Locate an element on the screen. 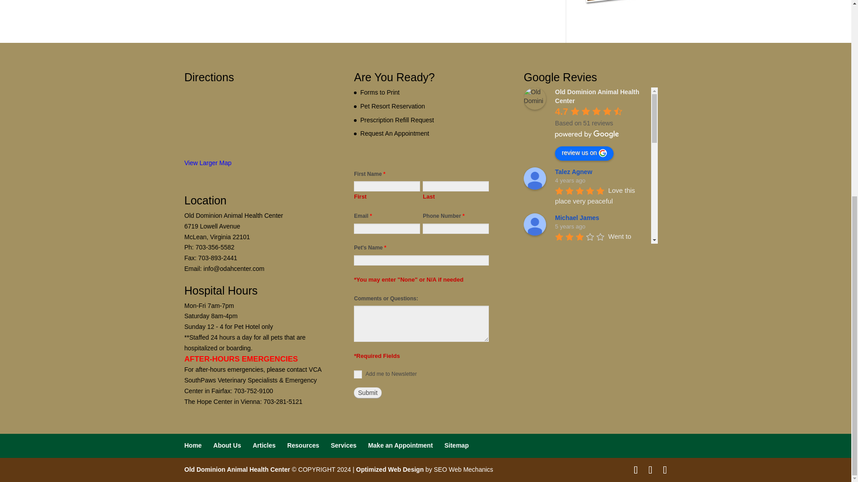 This screenshot has width=858, height=482. powered by Google is located at coordinates (587, 134).